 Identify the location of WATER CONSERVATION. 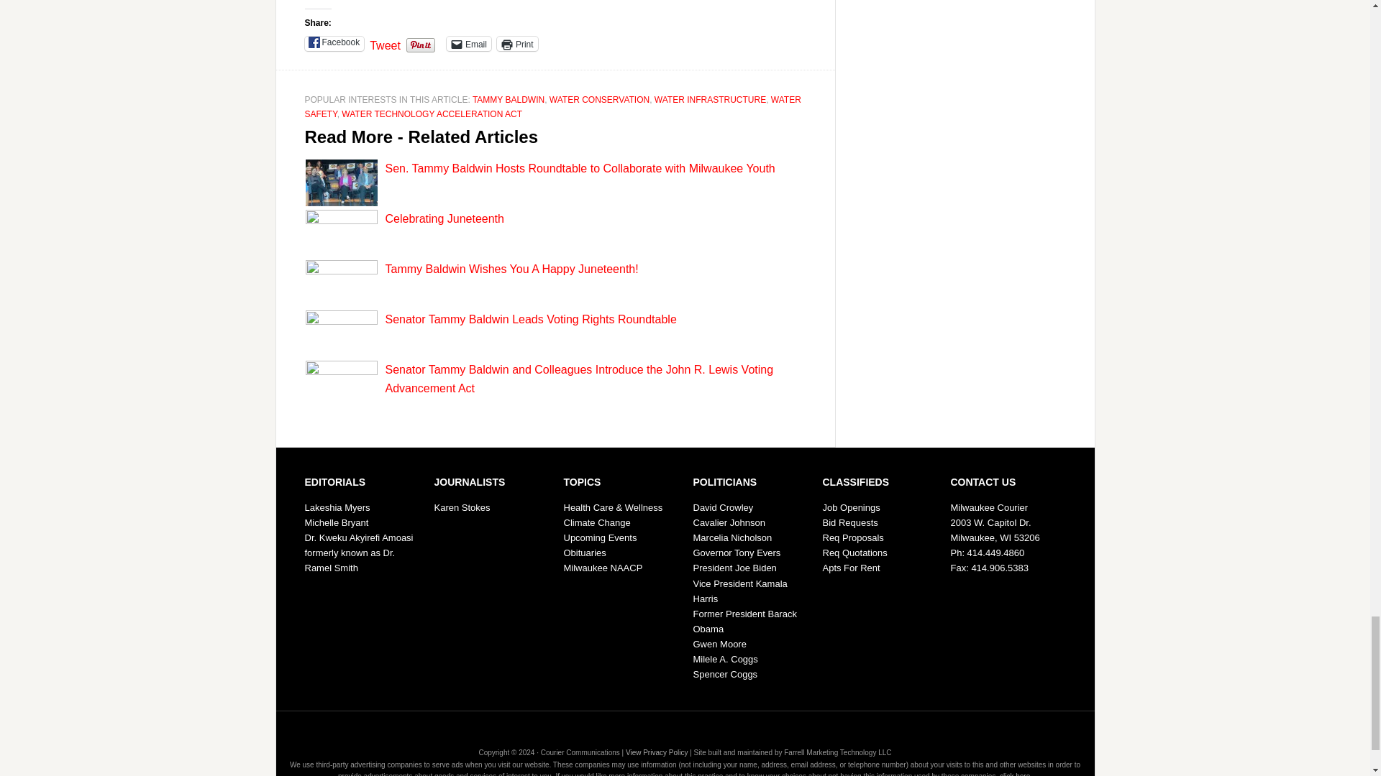
(599, 99).